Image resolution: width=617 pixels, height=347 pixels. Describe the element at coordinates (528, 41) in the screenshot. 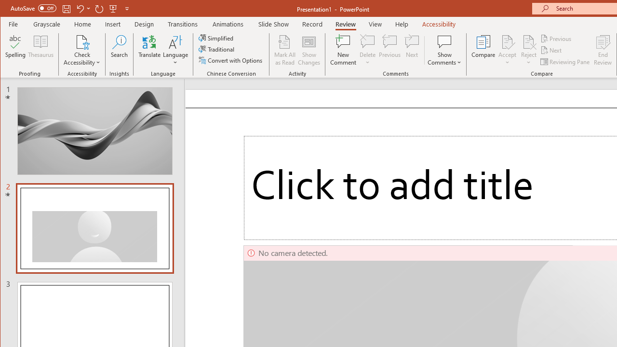

I see `Reject Change` at that location.